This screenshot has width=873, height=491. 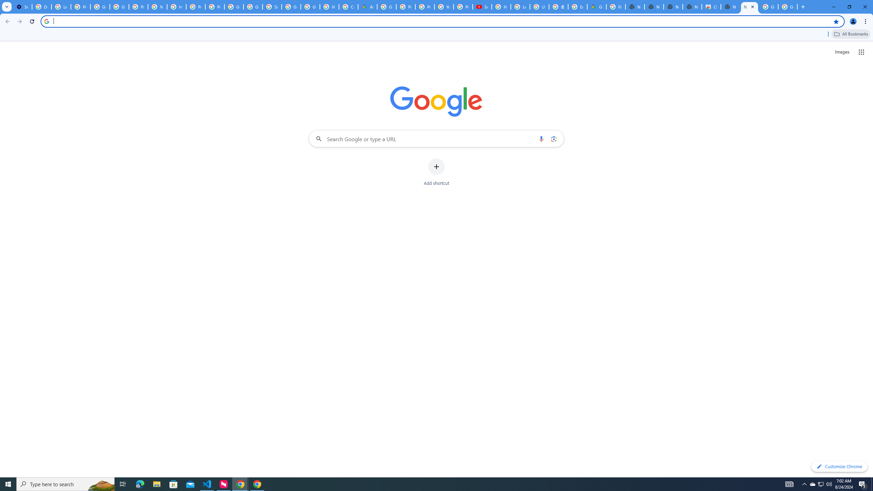 I want to click on How Chrome protects your passwords - Google Chrome Help, so click(x=501, y=7).